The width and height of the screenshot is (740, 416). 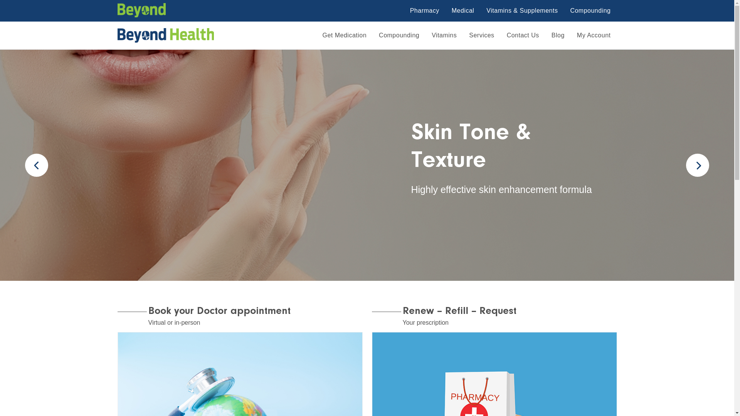 I want to click on Vitamins & Supplements, so click(x=522, y=11).